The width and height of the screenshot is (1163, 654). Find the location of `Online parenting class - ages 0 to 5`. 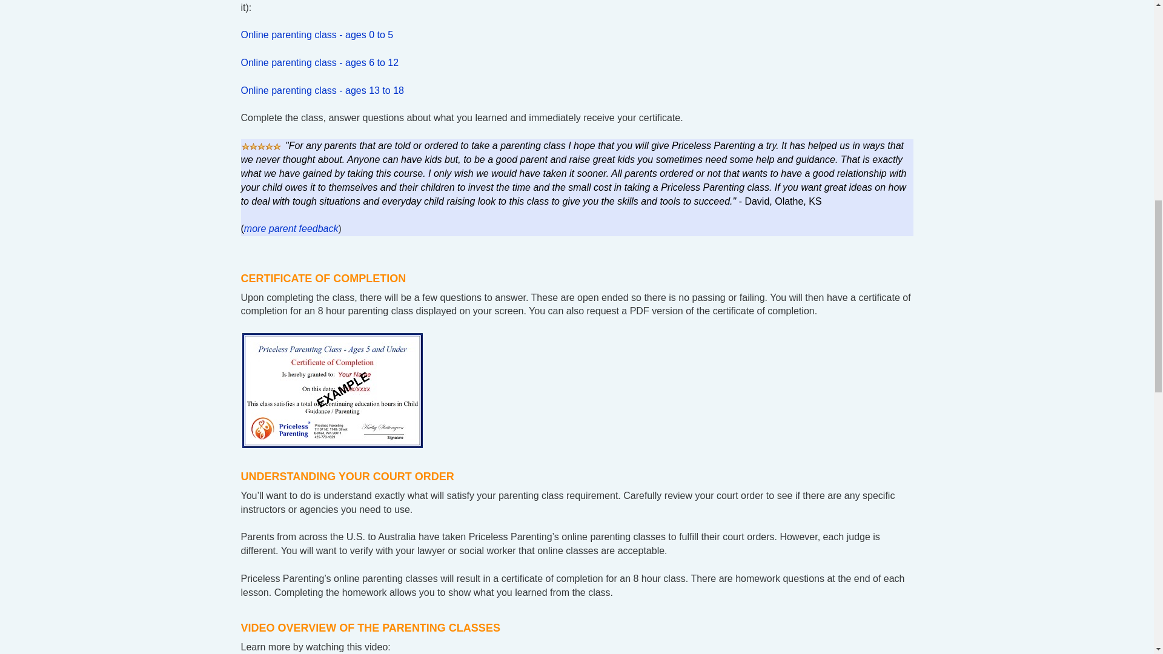

Online parenting class - ages 0 to 5 is located at coordinates (317, 34).